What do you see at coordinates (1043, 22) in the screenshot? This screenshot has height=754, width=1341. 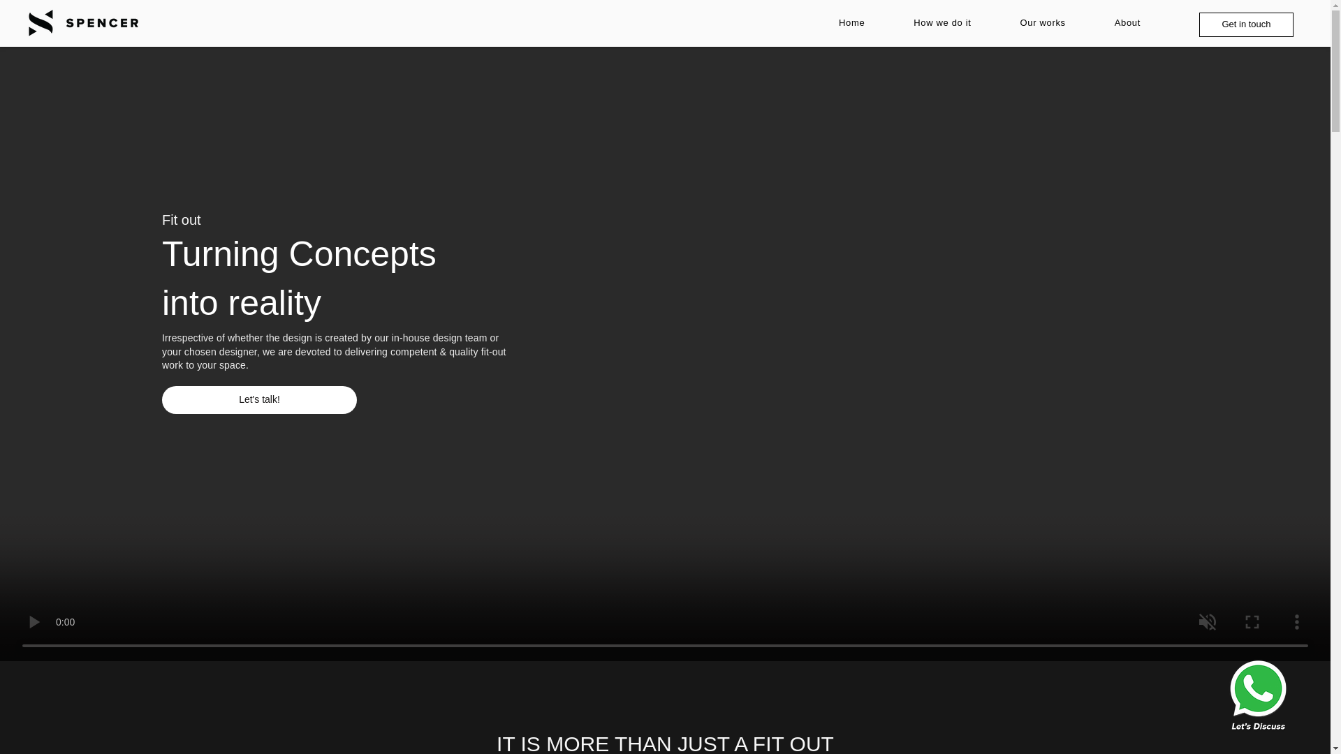 I see `Our works` at bounding box center [1043, 22].